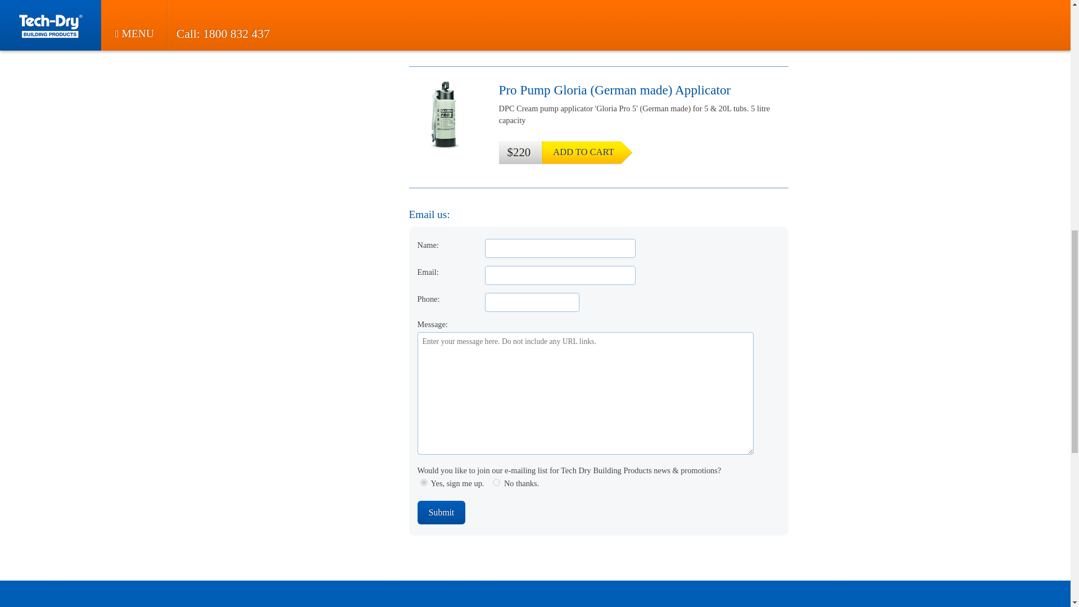 This screenshot has height=607, width=1079. What do you see at coordinates (497, 482) in the screenshot?
I see `no` at bounding box center [497, 482].